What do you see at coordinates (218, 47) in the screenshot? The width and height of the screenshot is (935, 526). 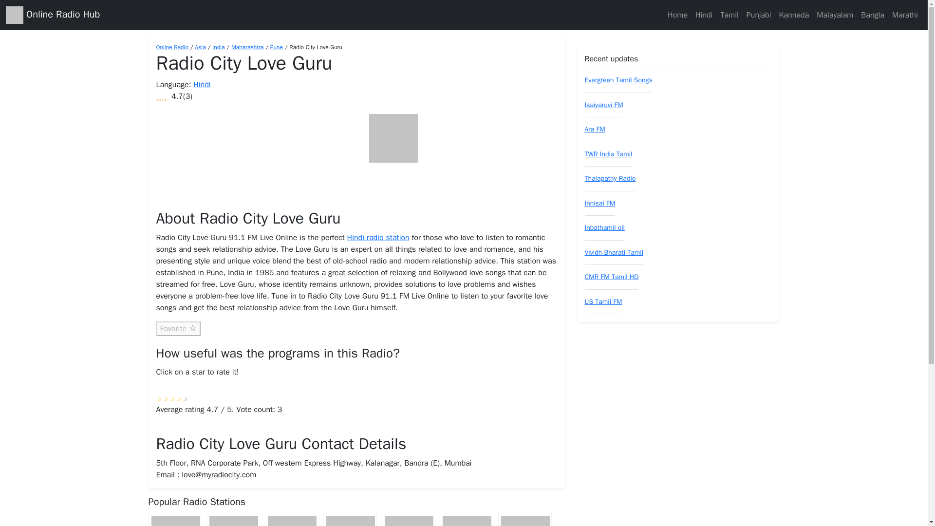 I see `India` at bounding box center [218, 47].